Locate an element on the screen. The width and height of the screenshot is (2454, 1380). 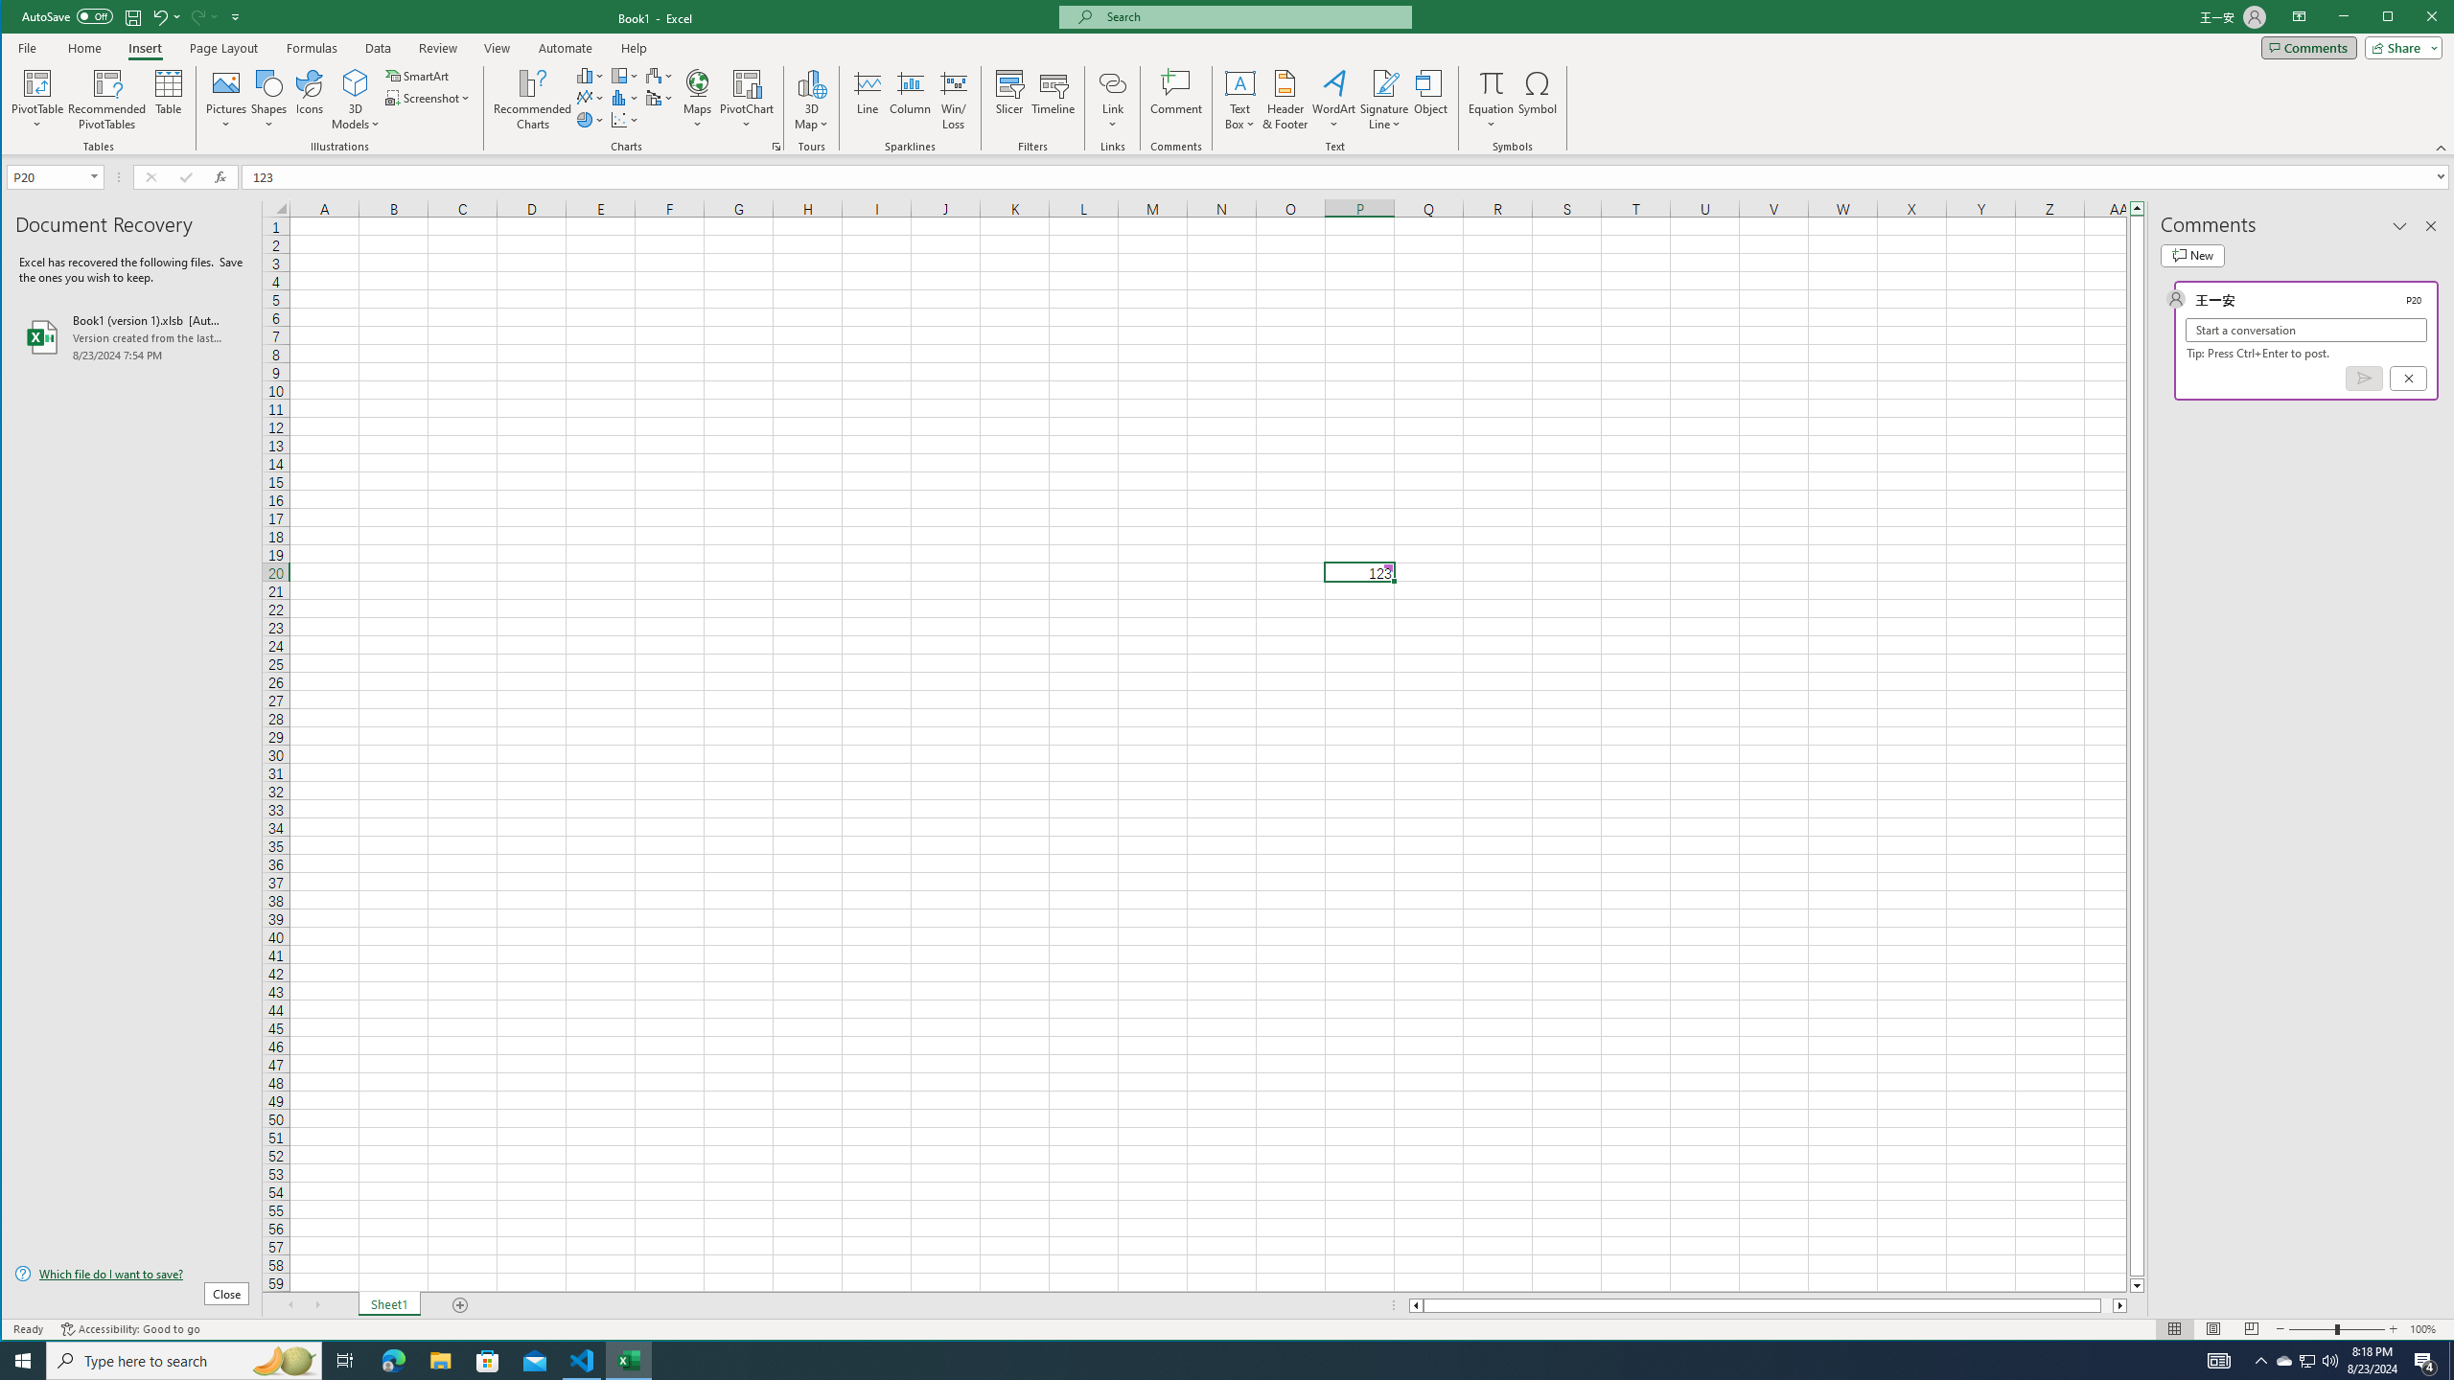
PivotTable is located at coordinates (38, 82).